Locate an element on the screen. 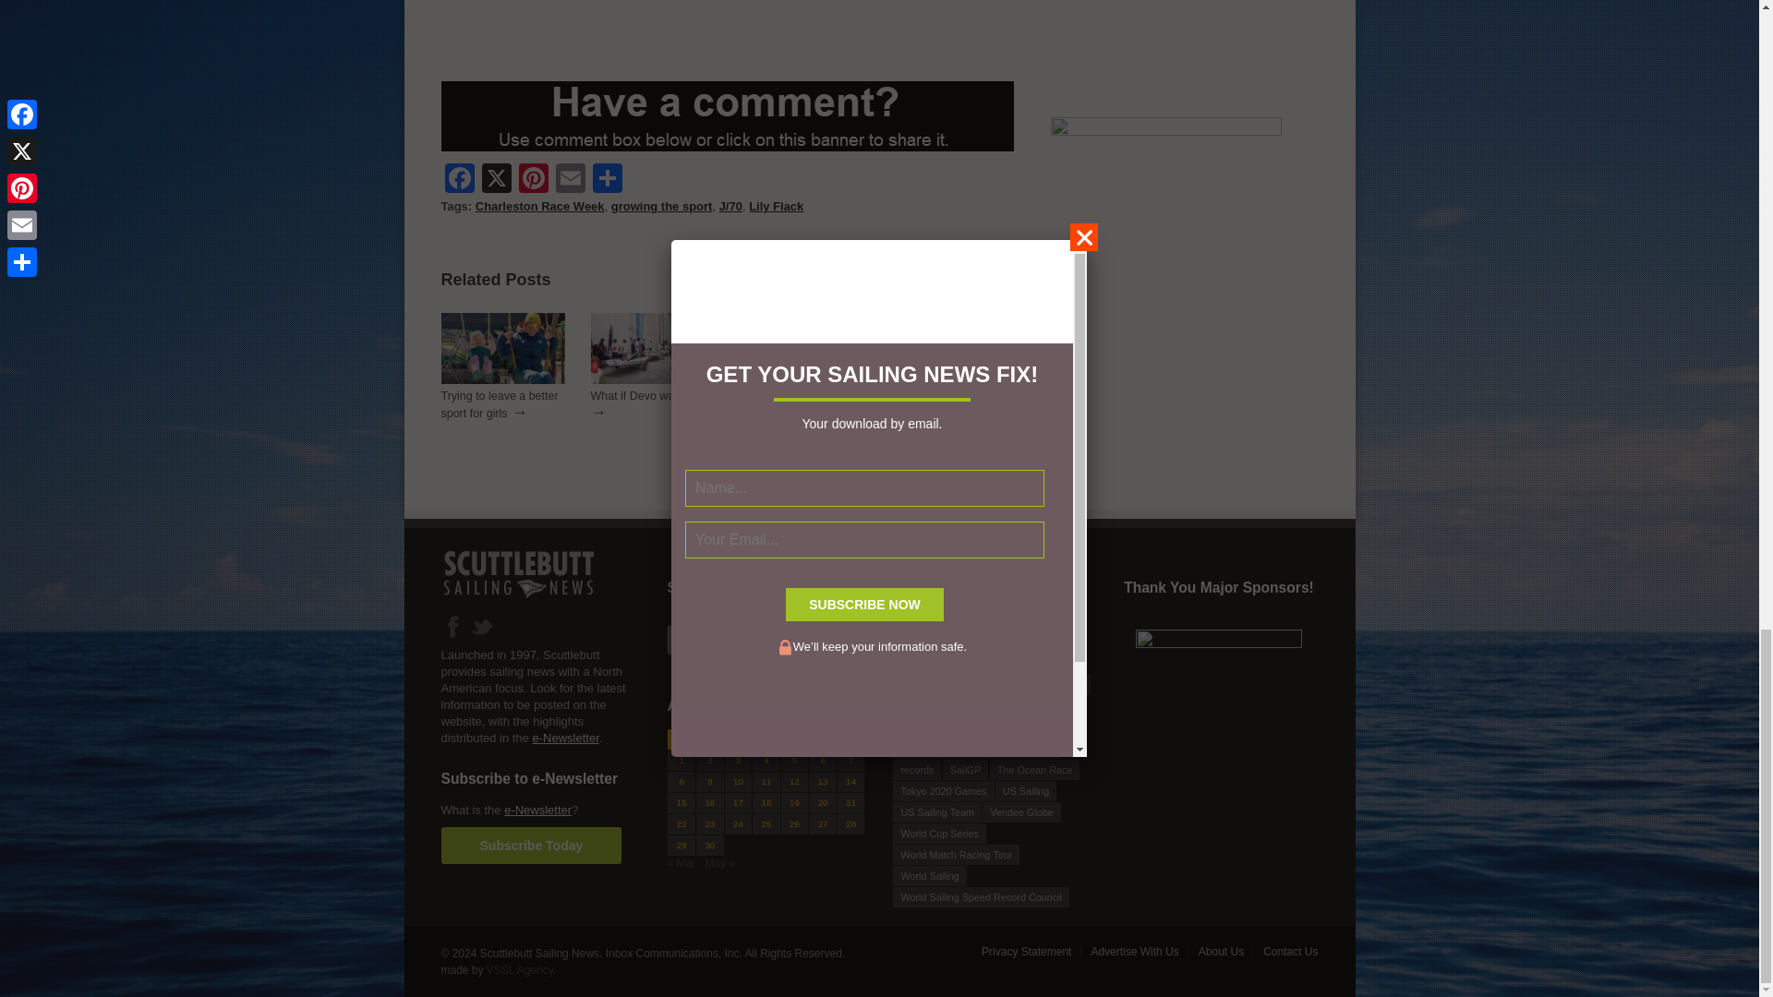 Image resolution: width=1773 pixels, height=997 pixels. To each his own, I guess is located at coordinates (935, 404).